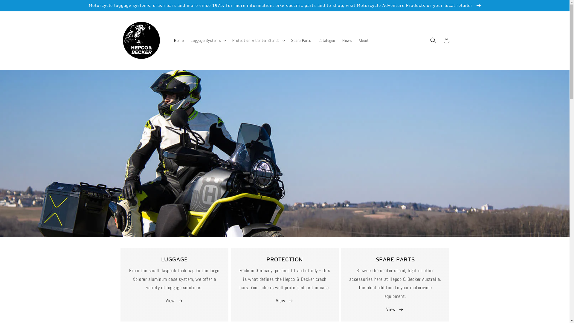 The width and height of the screenshot is (574, 323). I want to click on News, so click(347, 40).